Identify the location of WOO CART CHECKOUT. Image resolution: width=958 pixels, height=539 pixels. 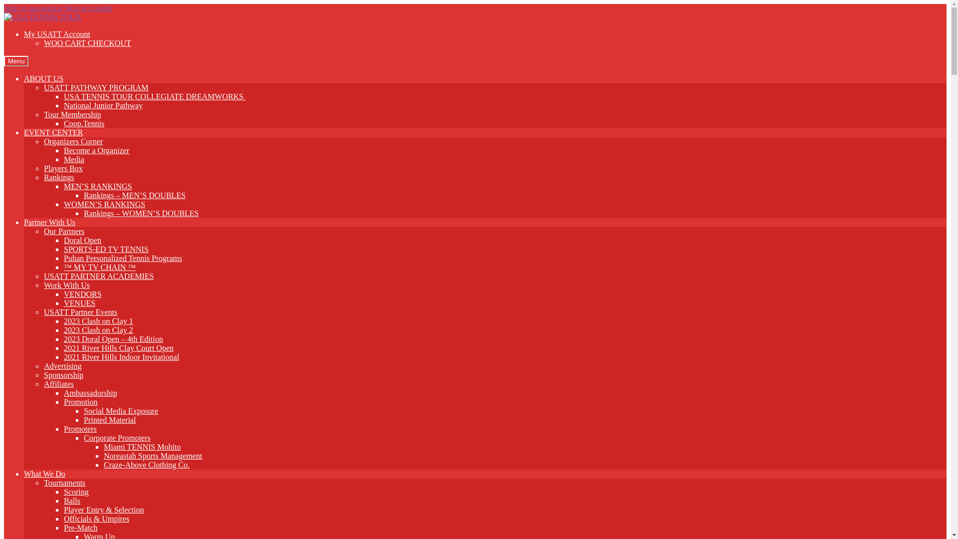
(88, 43).